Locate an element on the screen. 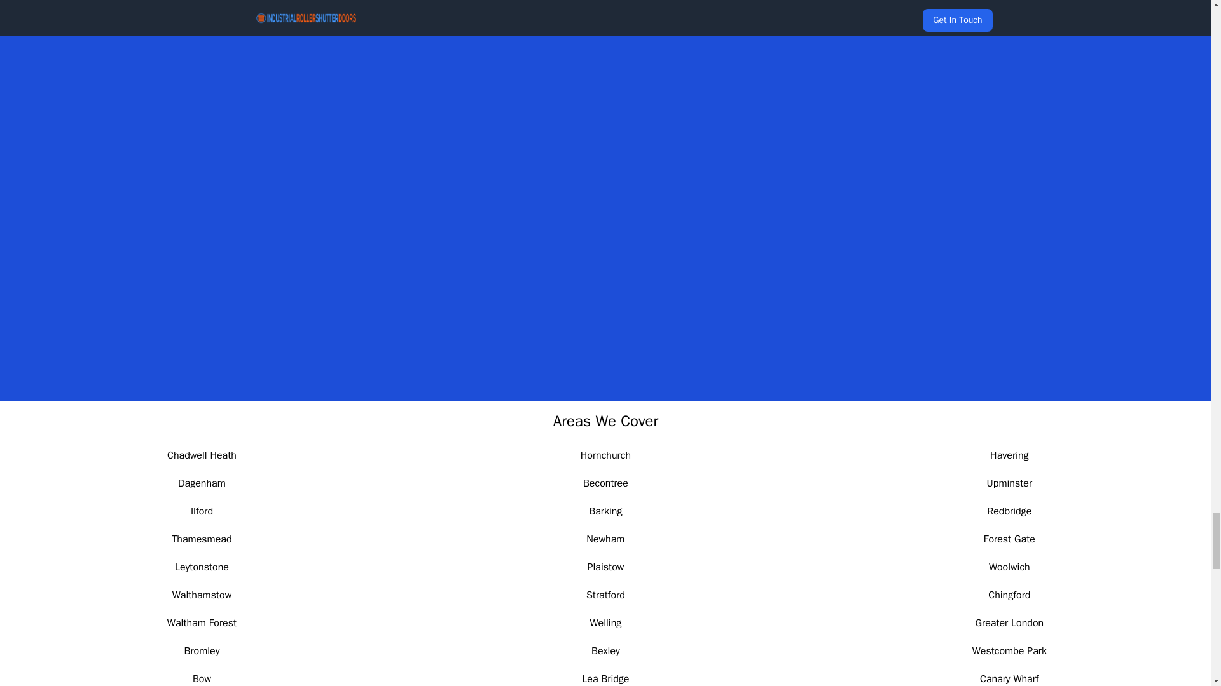 The image size is (1221, 686). Barking is located at coordinates (605, 511).